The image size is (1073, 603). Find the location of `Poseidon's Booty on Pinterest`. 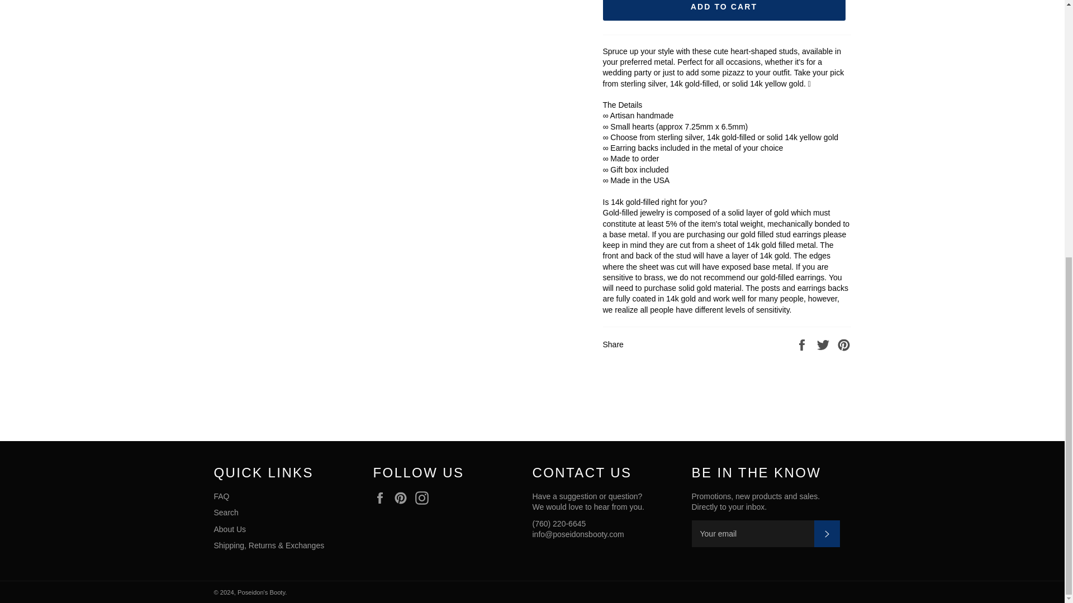

Poseidon's Booty on Pinterest is located at coordinates (403, 498).